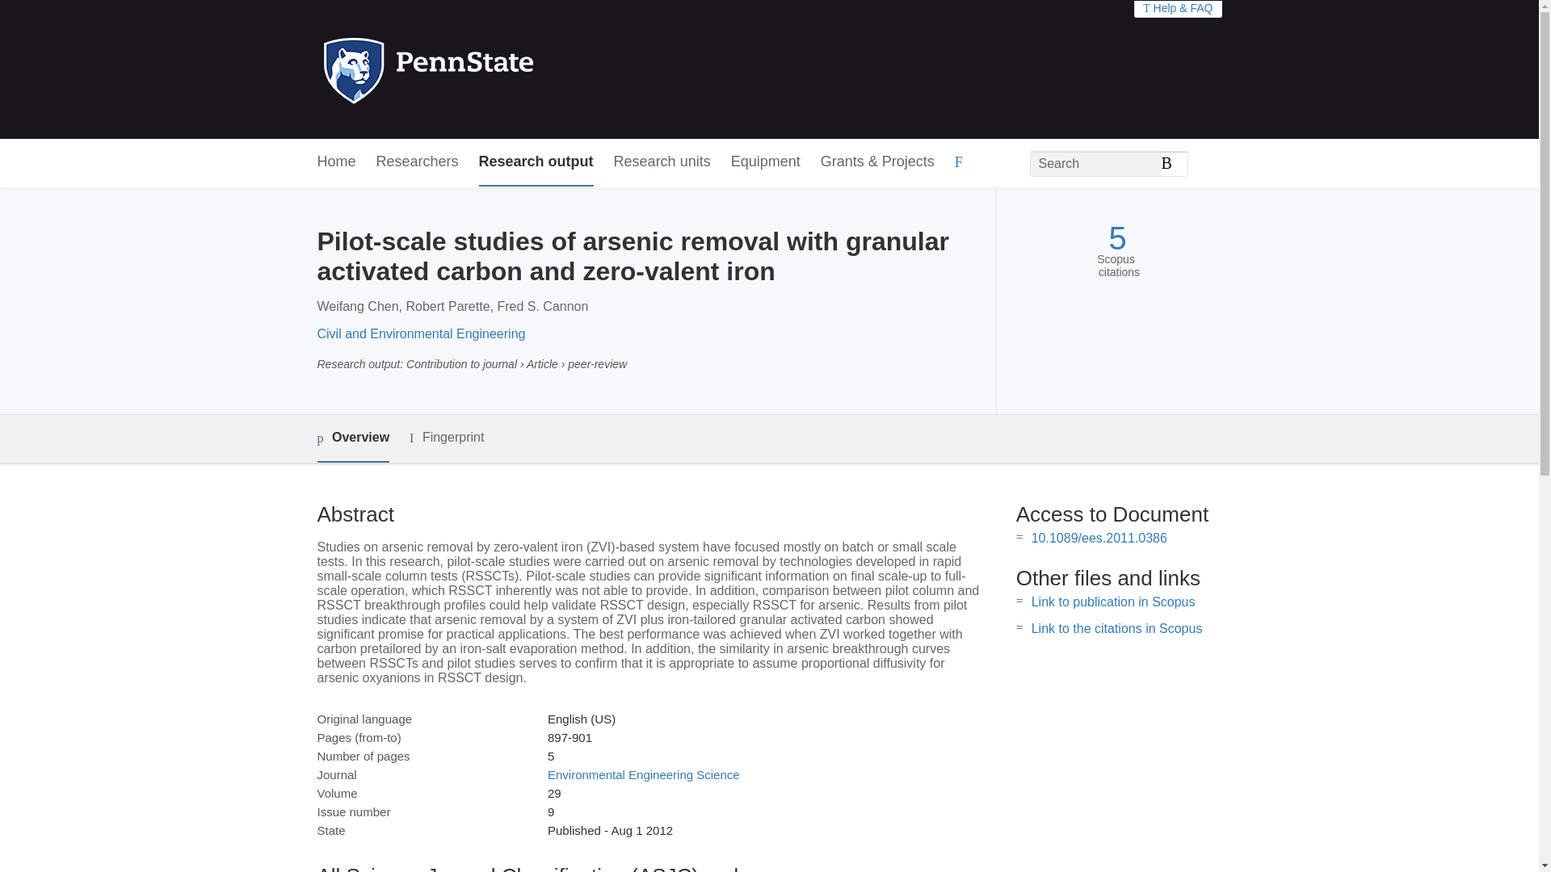 The width and height of the screenshot is (1551, 872). I want to click on Overview, so click(352, 439).